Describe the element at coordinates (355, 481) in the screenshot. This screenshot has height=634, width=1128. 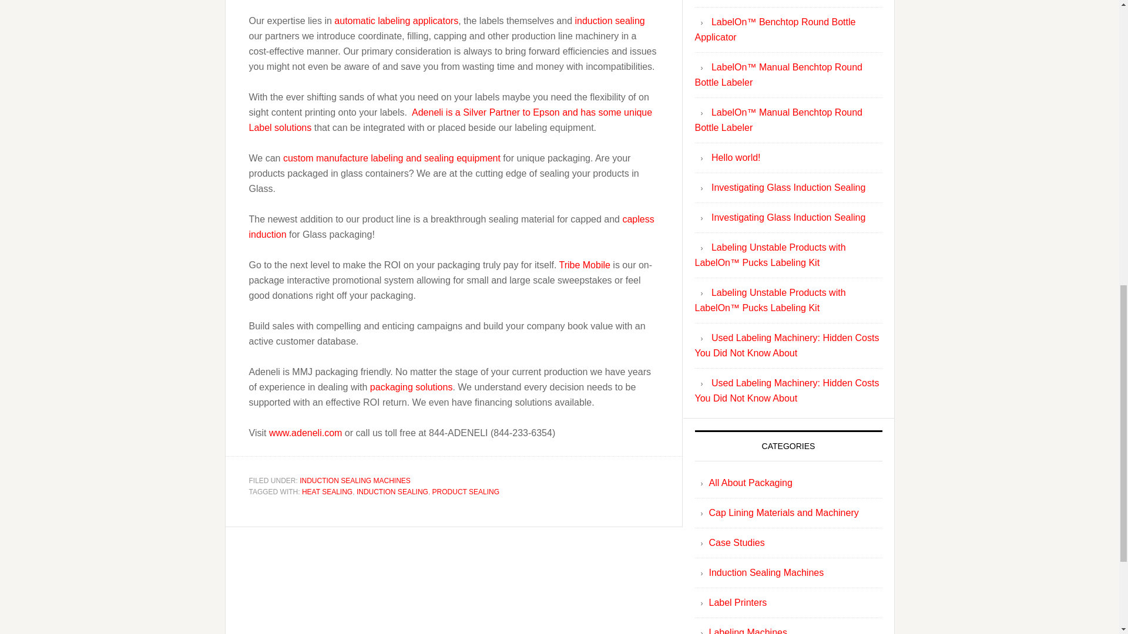
I see `INDUCTION SEALING MACHINES` at that location.